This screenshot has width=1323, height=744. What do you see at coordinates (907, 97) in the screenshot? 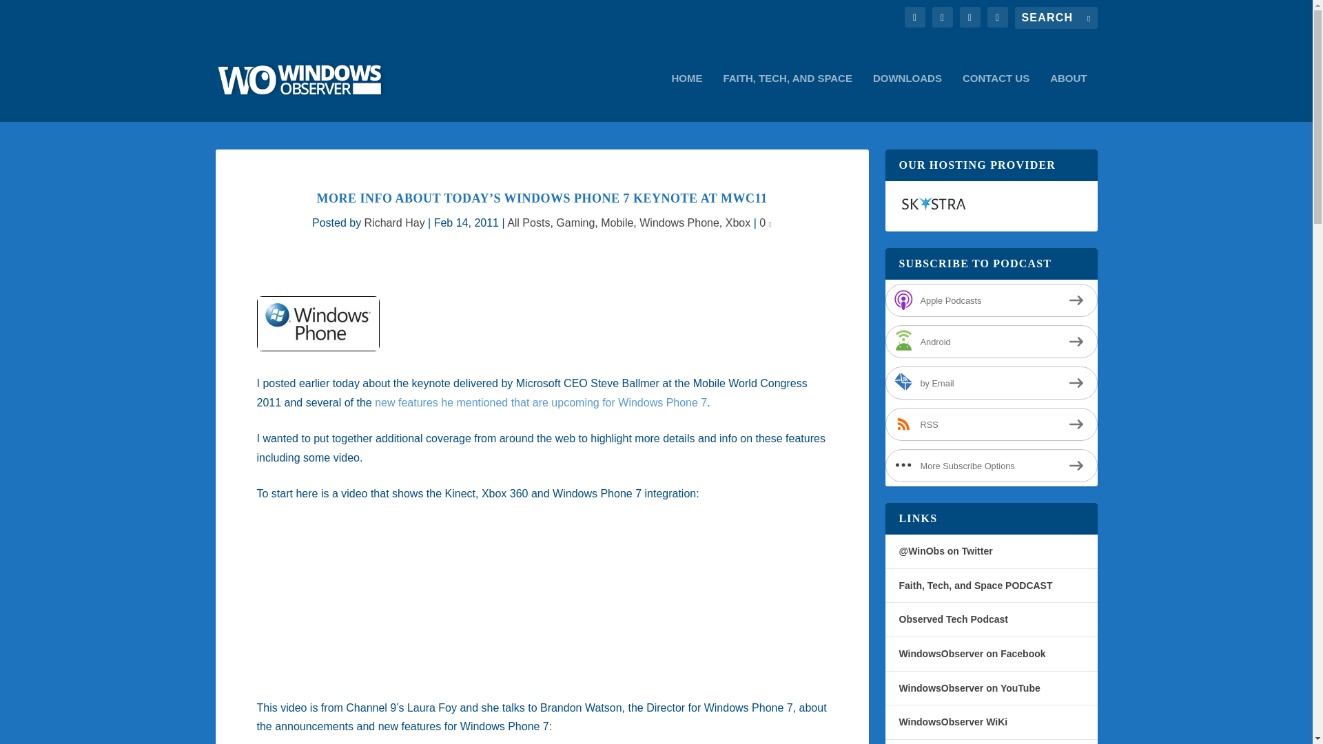
I see `DOWNLOADS` at bounding box center [907, 97].